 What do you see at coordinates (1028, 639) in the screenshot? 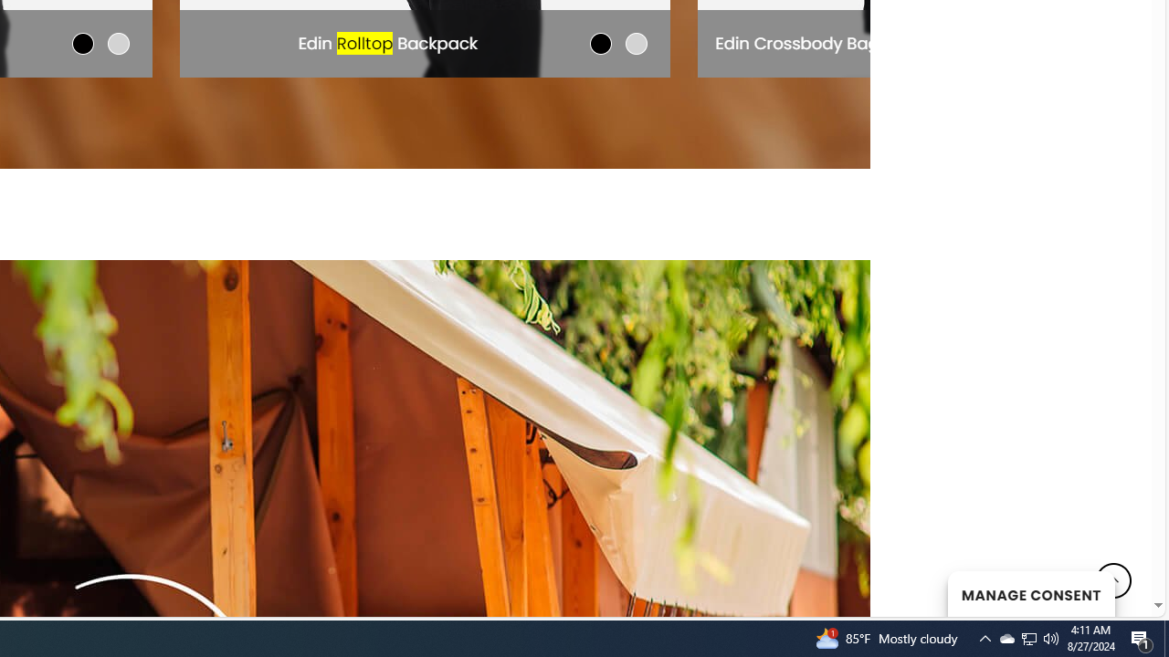
I see `User Promoted Notification Area` at bounding box center [1028, 639].